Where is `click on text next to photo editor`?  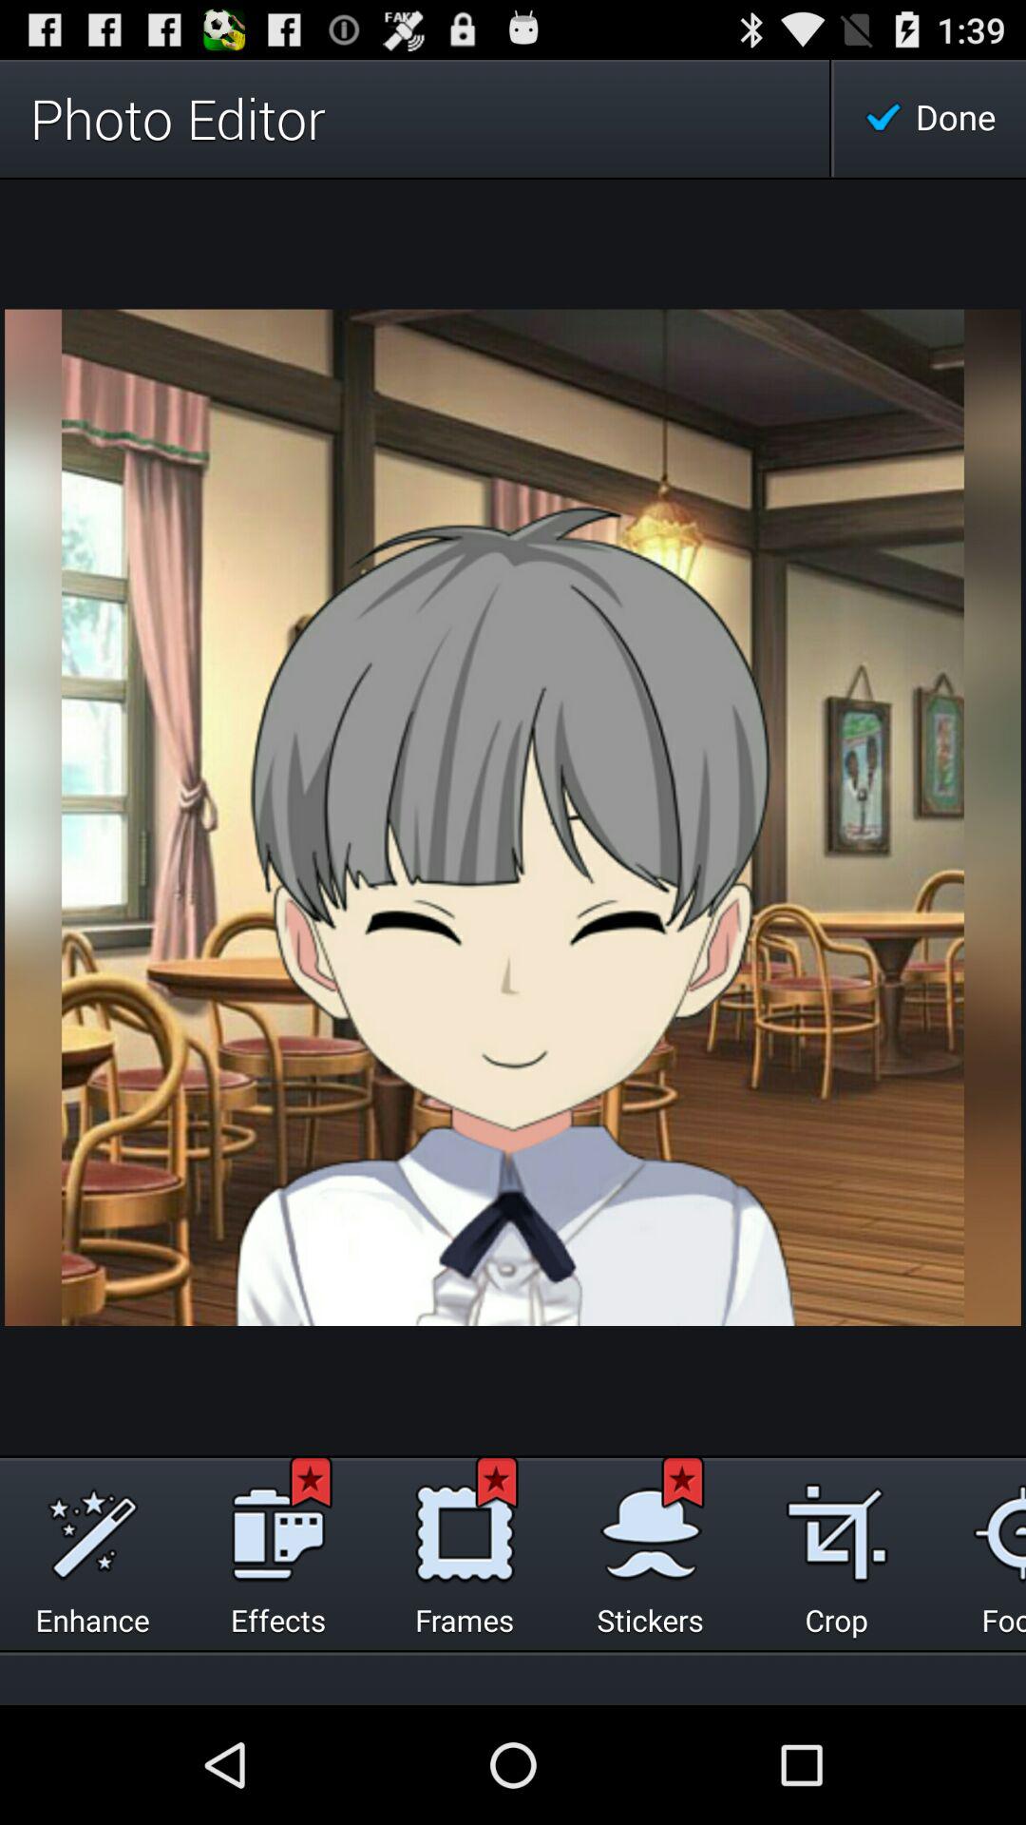
click on text next to photo editor is located at coordinates (930, 118).